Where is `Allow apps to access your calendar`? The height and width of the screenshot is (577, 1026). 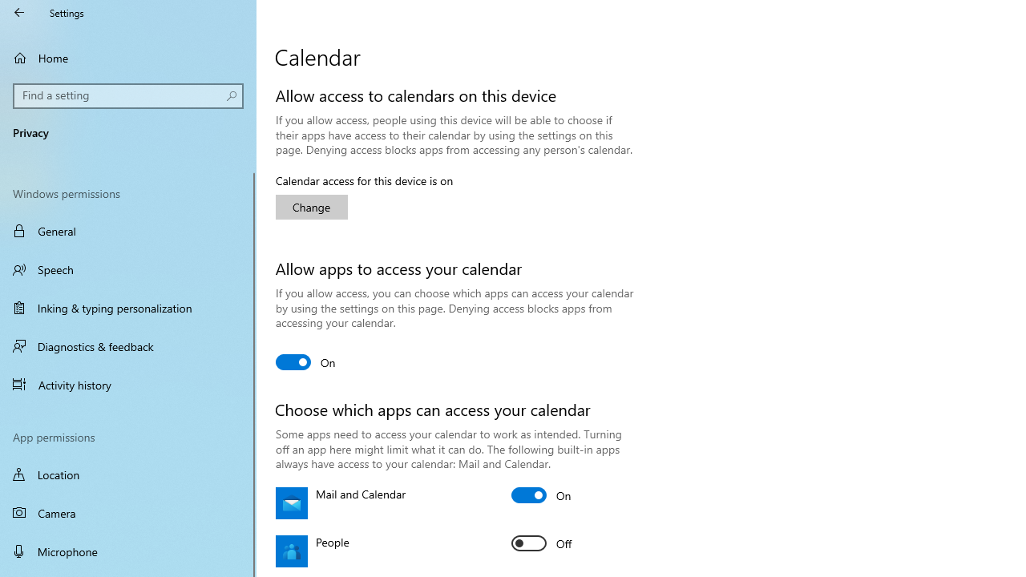 Allow apps to access your calendar is located at coordinates (306, 362).